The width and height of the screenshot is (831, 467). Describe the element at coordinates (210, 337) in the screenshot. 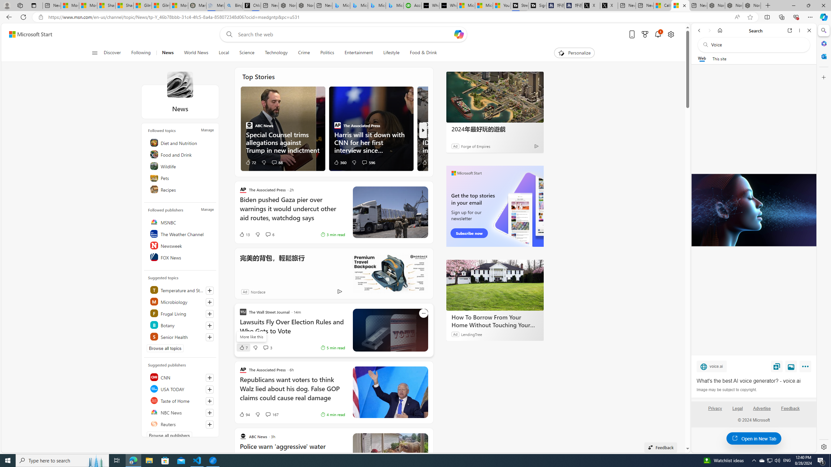

I see `Follow this topic` at that location.